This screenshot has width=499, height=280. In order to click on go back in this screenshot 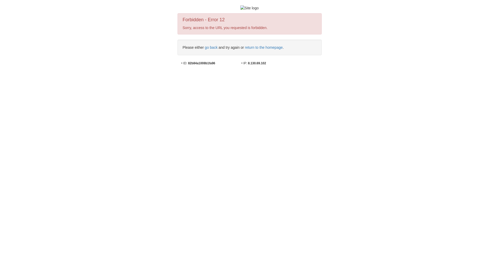, I will do `click(211, 47)`.